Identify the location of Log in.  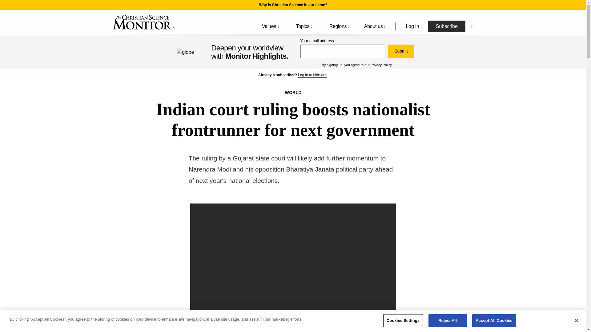
(412, 26).